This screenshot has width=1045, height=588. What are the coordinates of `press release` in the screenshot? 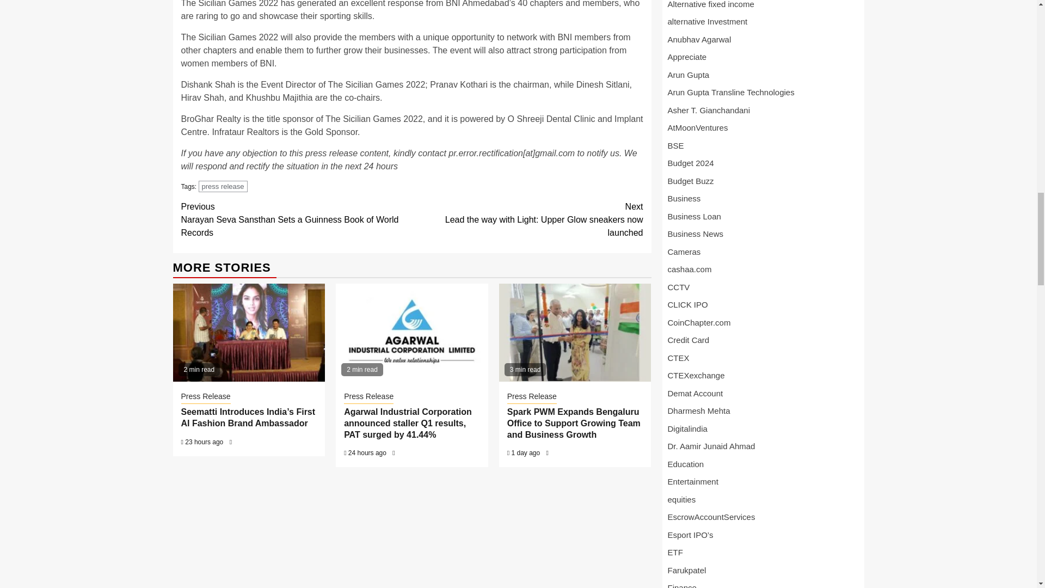 It's located at (223, 186).